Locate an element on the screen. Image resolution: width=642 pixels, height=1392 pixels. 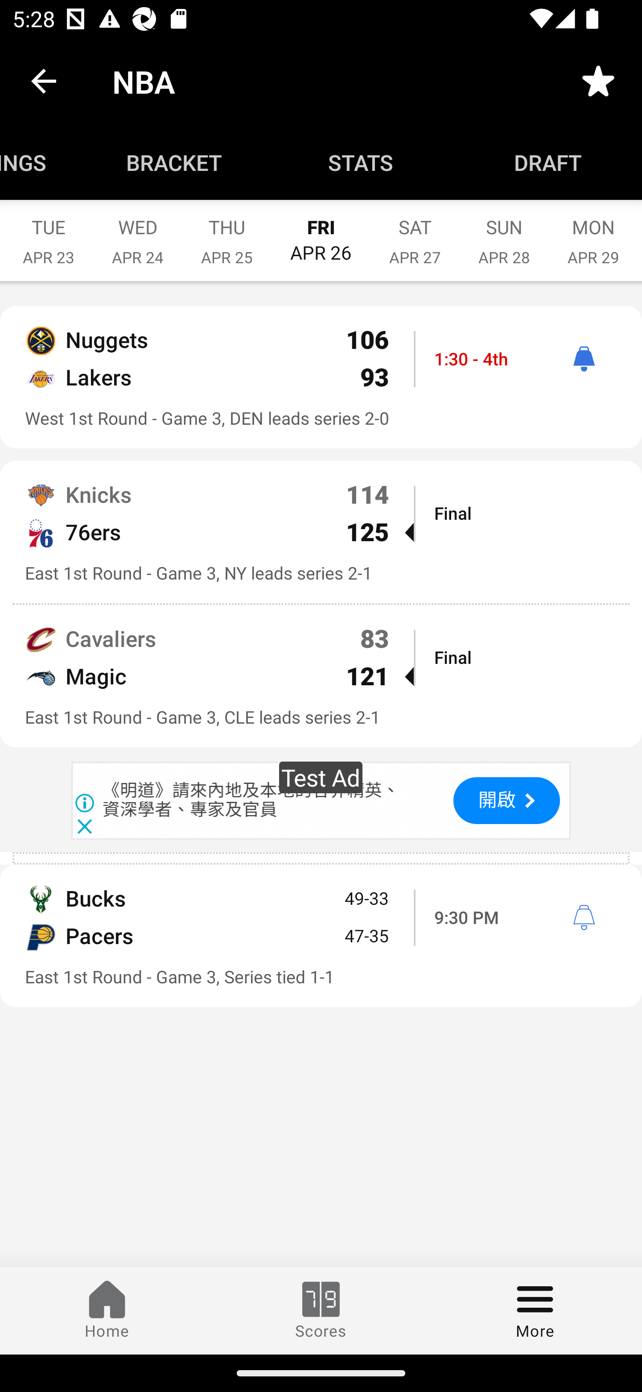
Stats STATS is located at coordinates (361, 162).